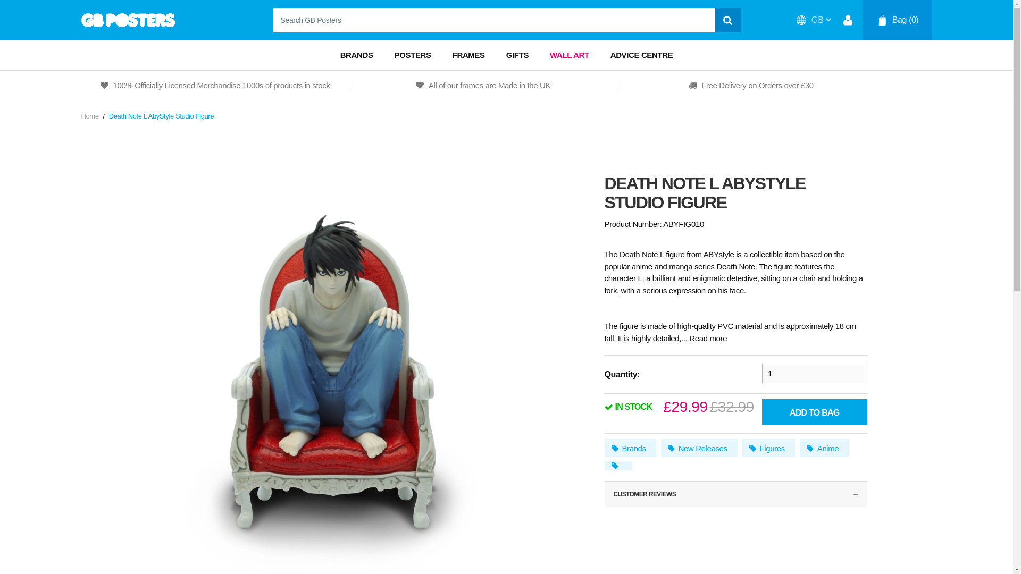  Describe the element at coordinates (356, 55) in the screenshot. I see `BRANDS` at that location.